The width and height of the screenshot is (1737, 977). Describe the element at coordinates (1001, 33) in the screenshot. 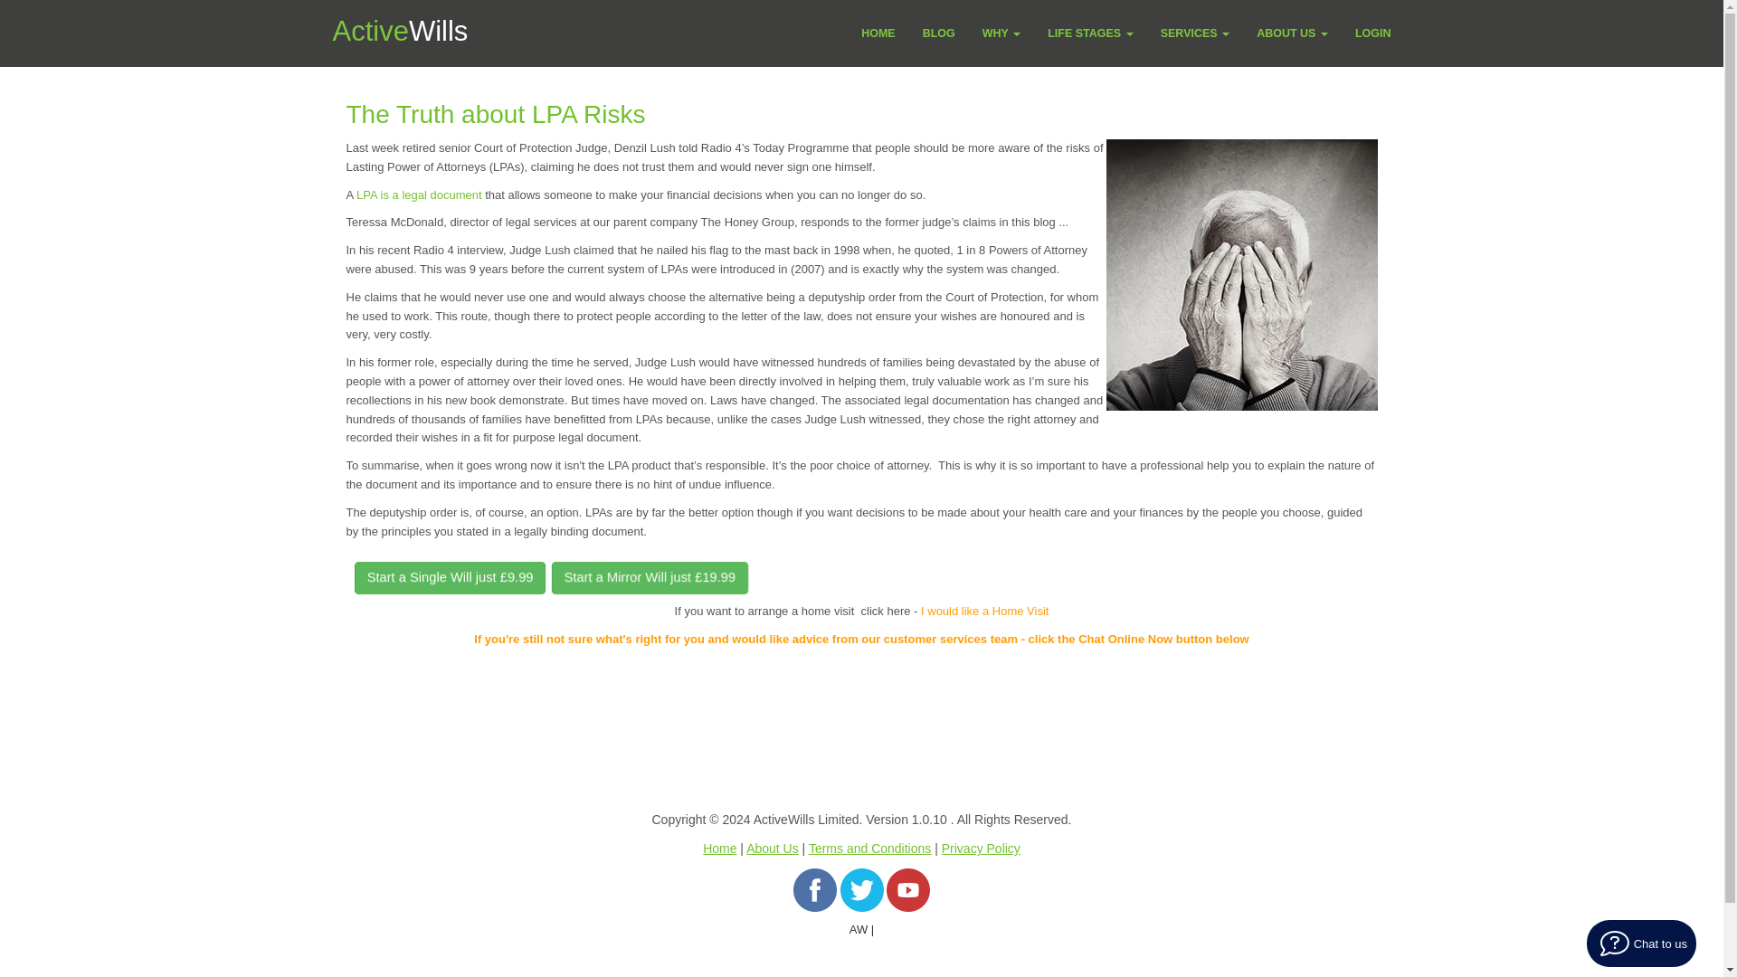

I see `WHY` at that location.